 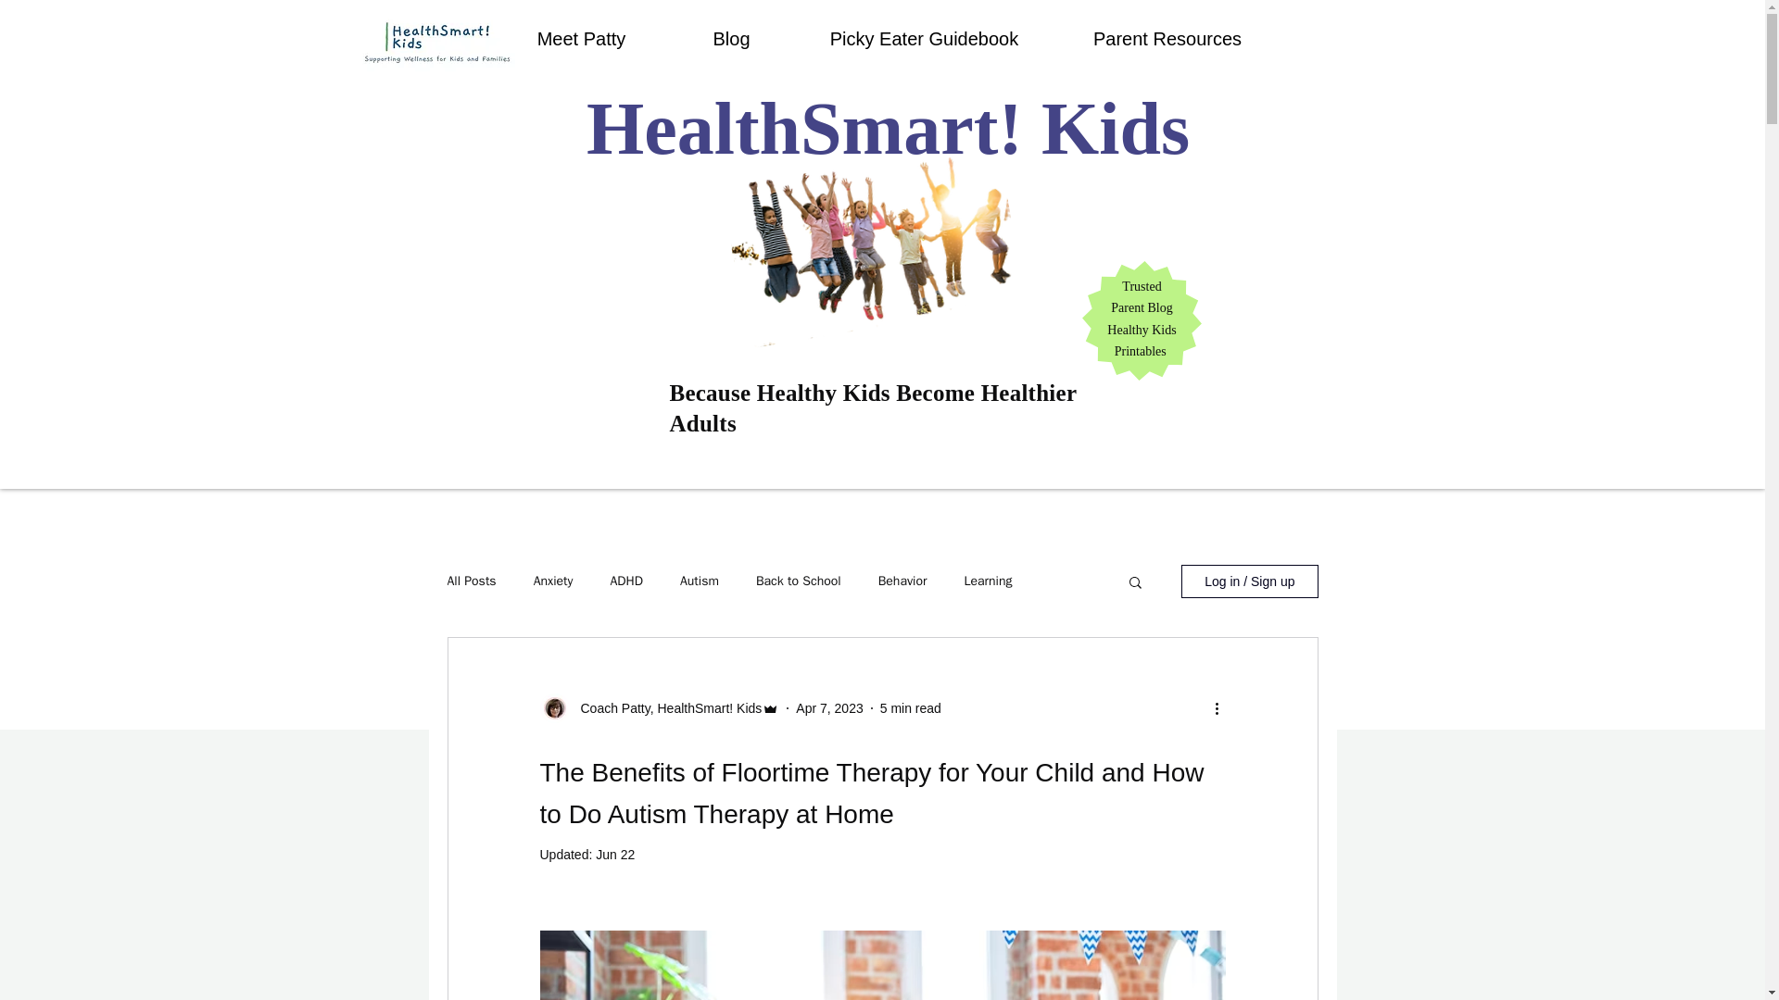 I want to click on Blog, so click(x=732, y=39).